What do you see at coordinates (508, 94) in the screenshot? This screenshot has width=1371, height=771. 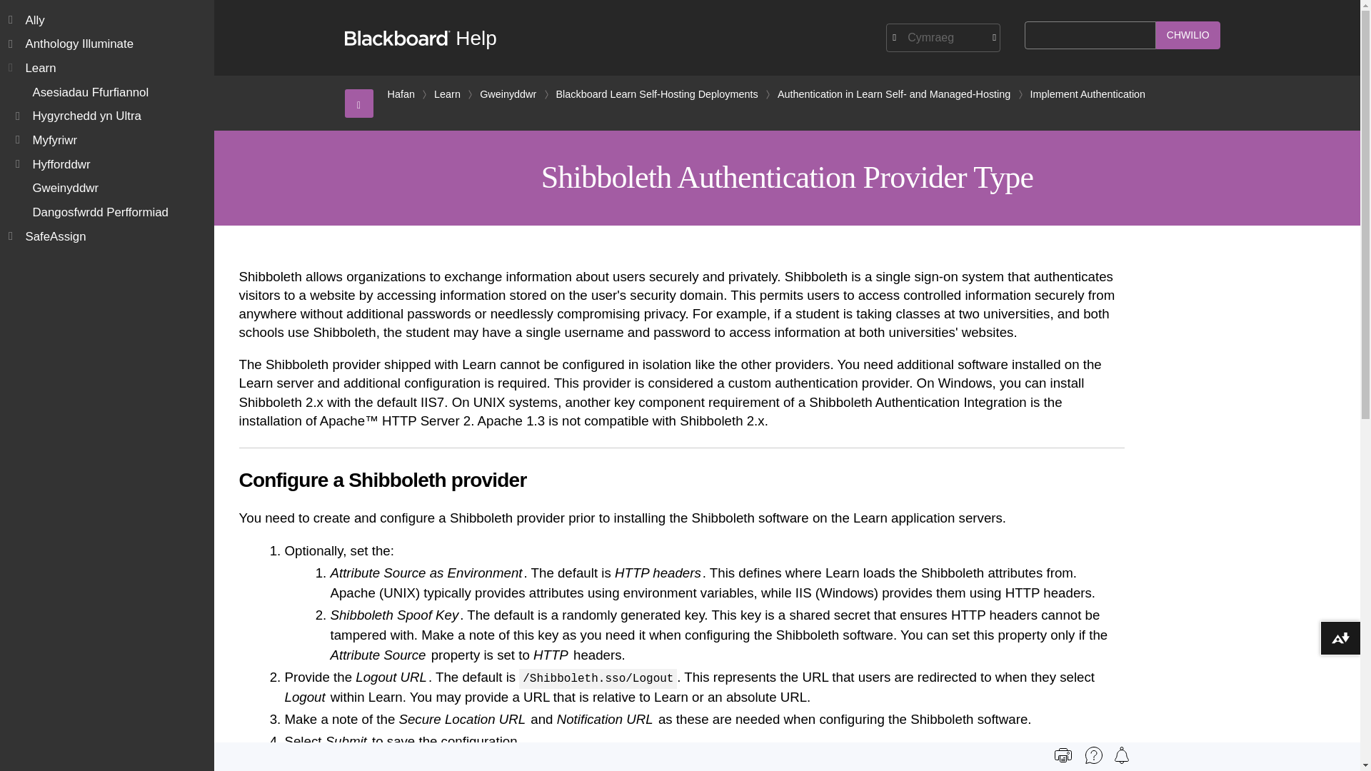 I see `Gweinyddwr` at bounding box center [508, 94].